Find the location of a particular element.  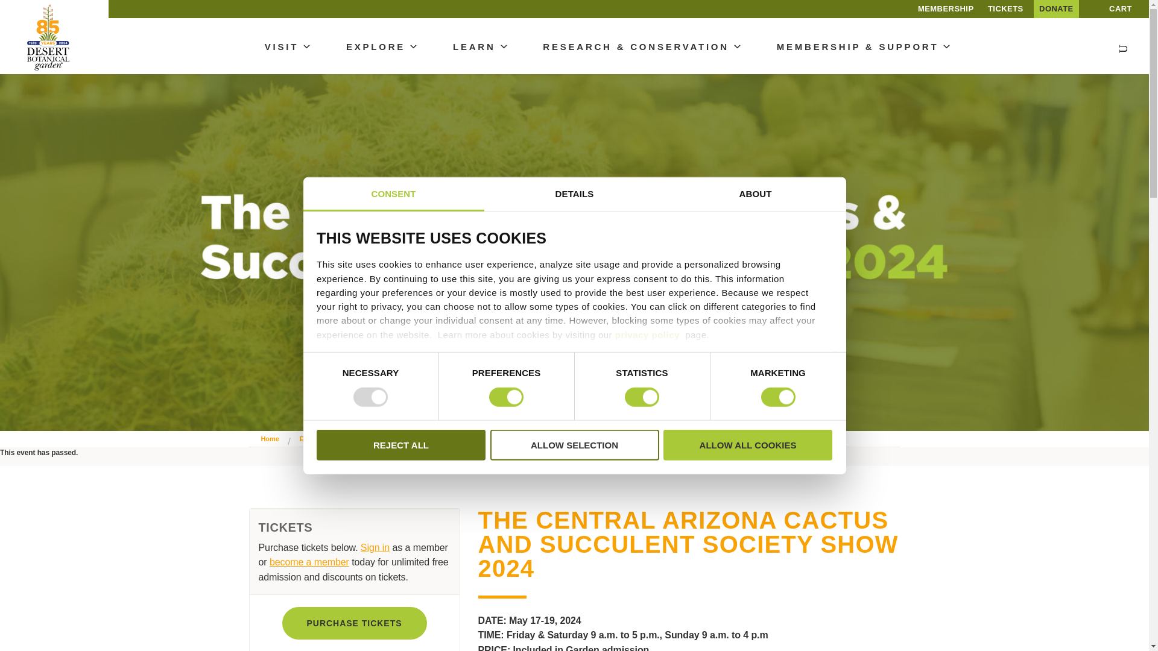

CONSENT is located at coordinates (393, 194).